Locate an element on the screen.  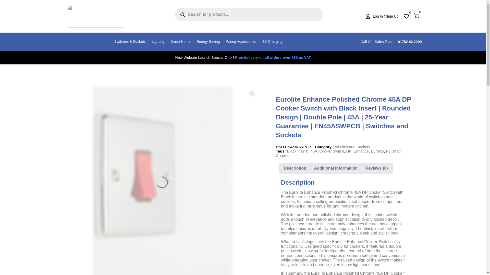
Call Our Sales Team: 01782 43 2299 is located at coordinates (391, 42).